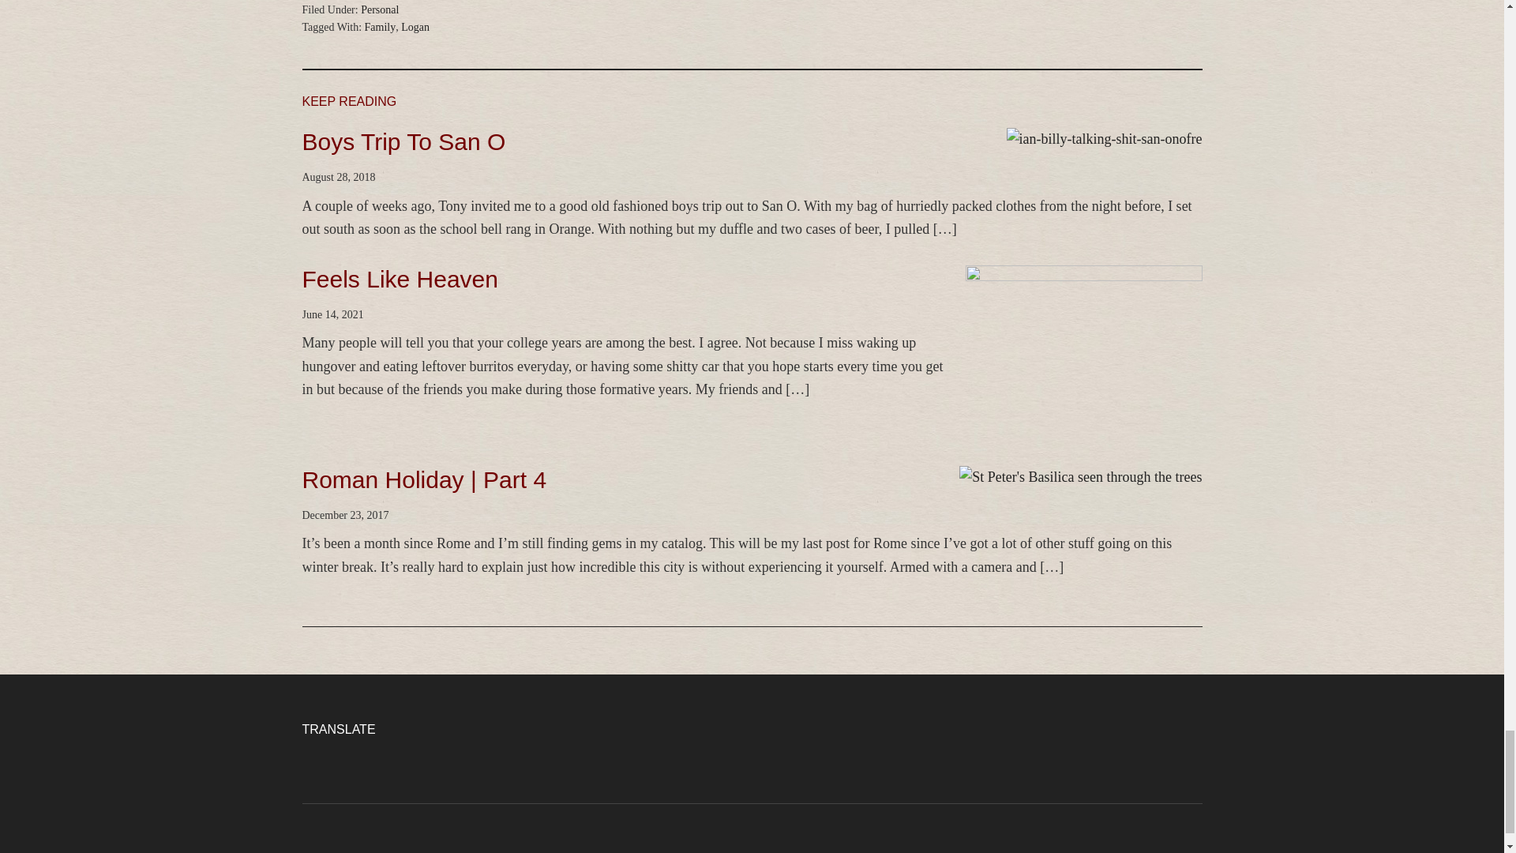 The image size is (1516, 853). Describe the element at coordinates (400, 279) in the screenshot. I see `Feels Like Heaven` at that location.